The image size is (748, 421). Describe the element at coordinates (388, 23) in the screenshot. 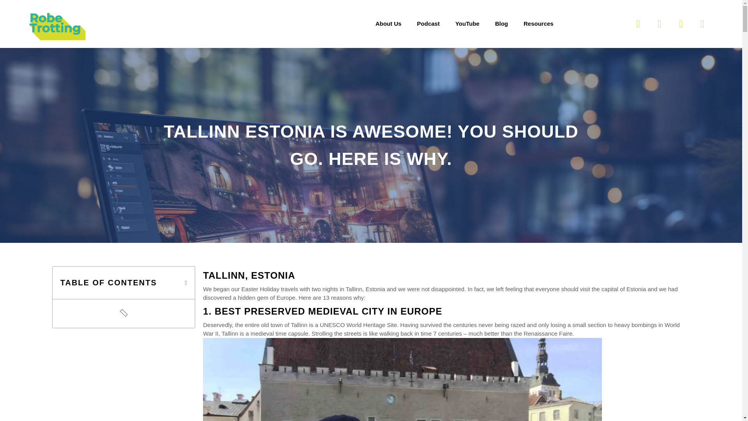

I see `About Us` at that location.